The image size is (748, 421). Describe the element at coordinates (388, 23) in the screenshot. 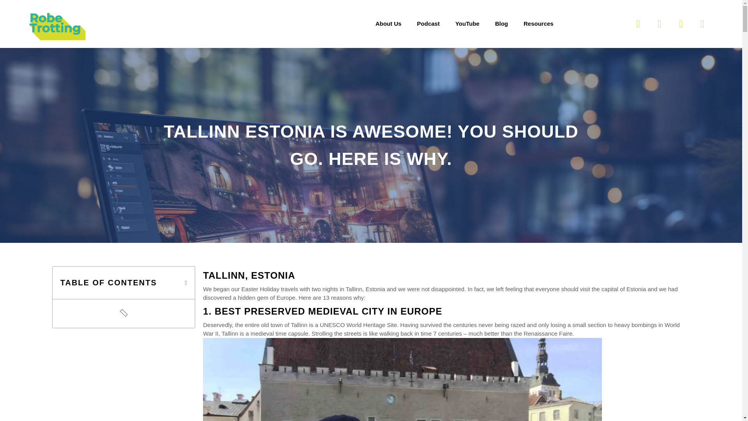

I see `About Us` at that location.